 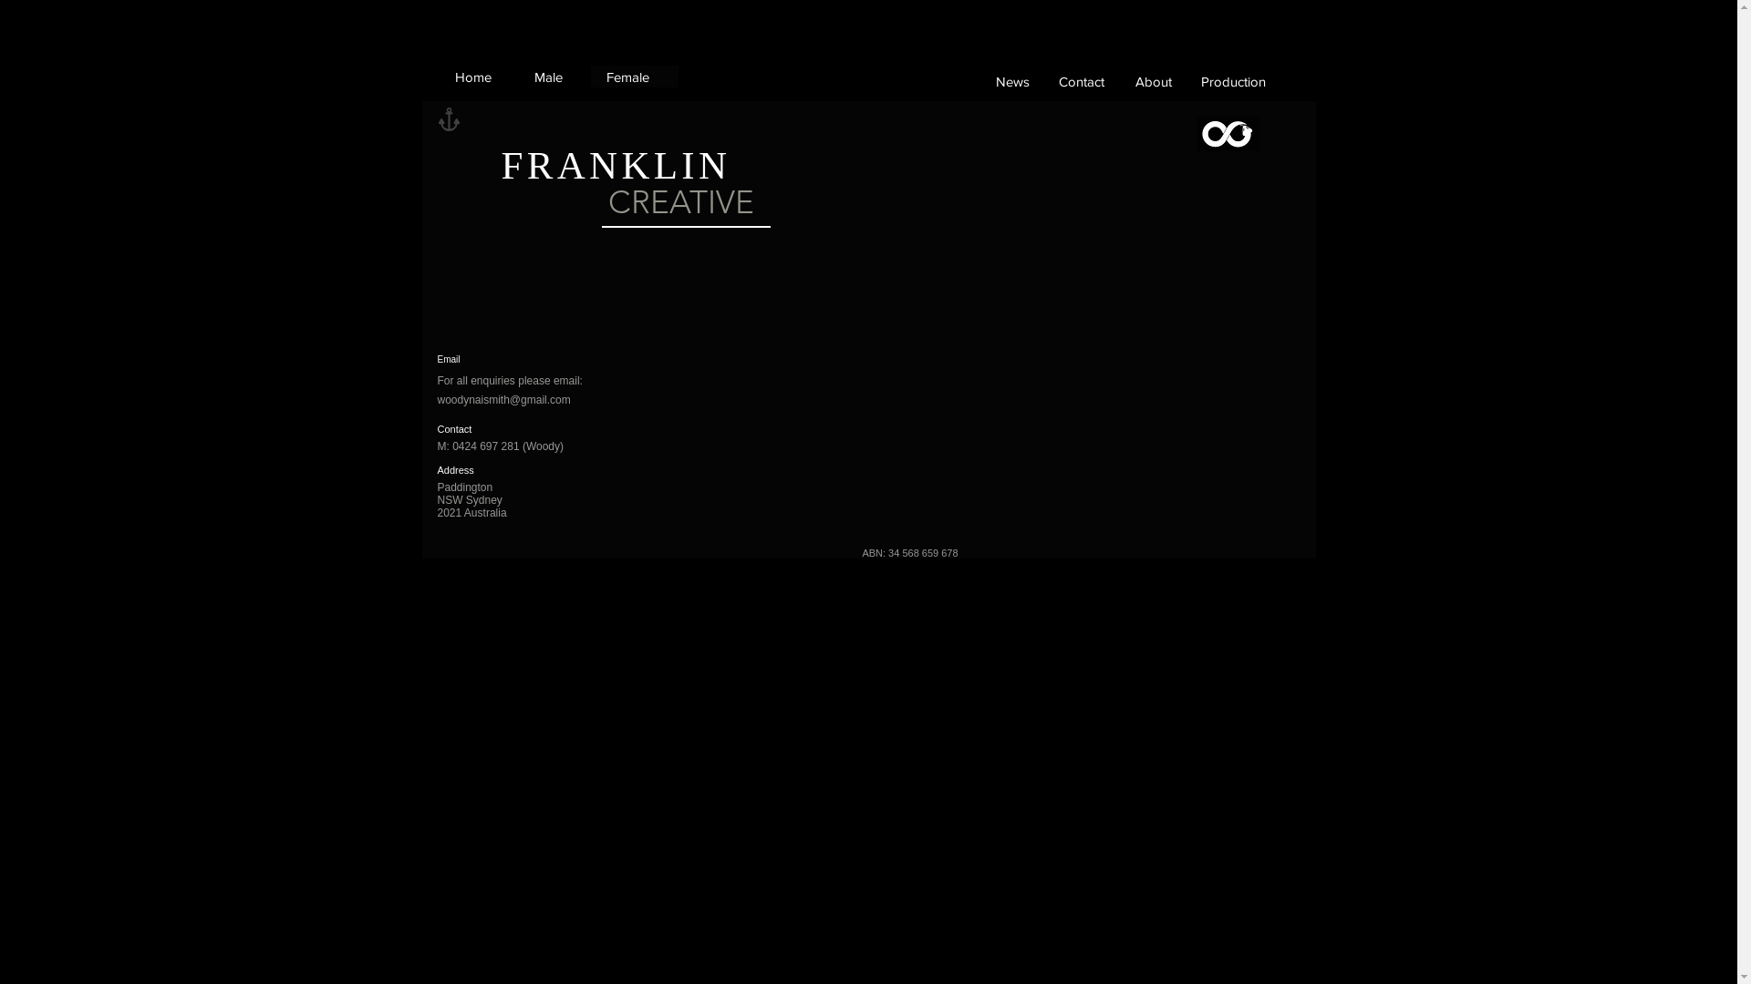 I want to click on Contact, so click(x=1082, y=81).